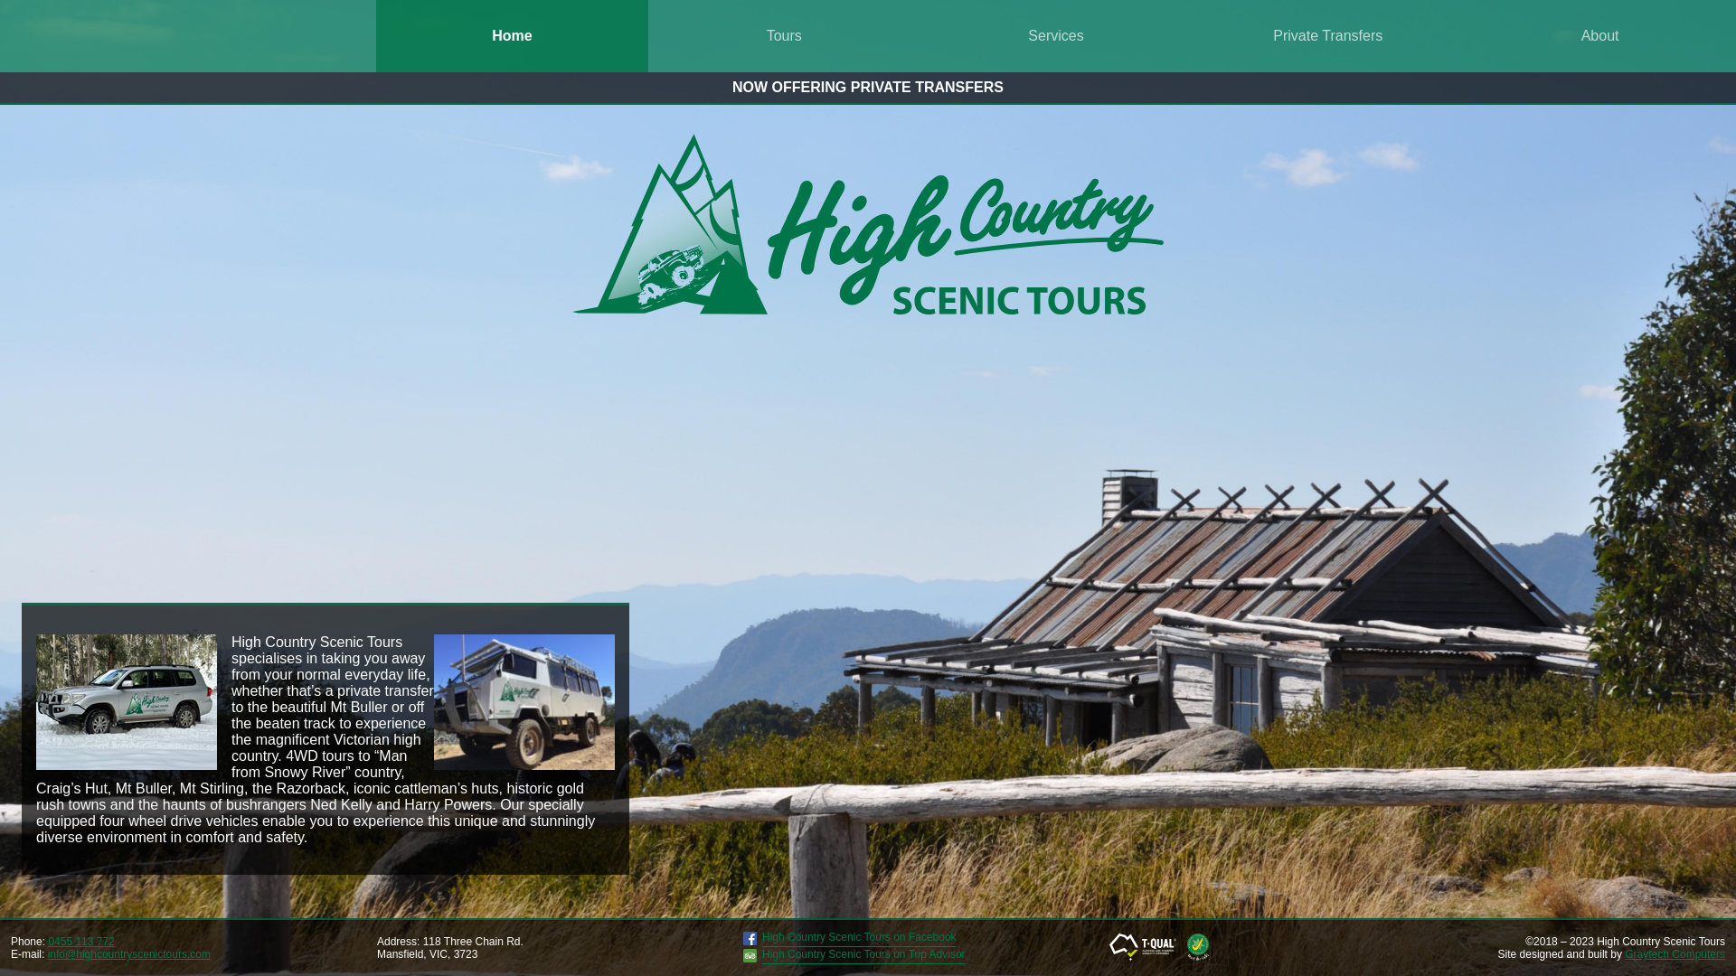 The height and width of the screenshot is (976, 1736). What do you see at coordinates (81, 942) in the screenshot?
I see `0455 113 772` at bounding box center [81, 942].